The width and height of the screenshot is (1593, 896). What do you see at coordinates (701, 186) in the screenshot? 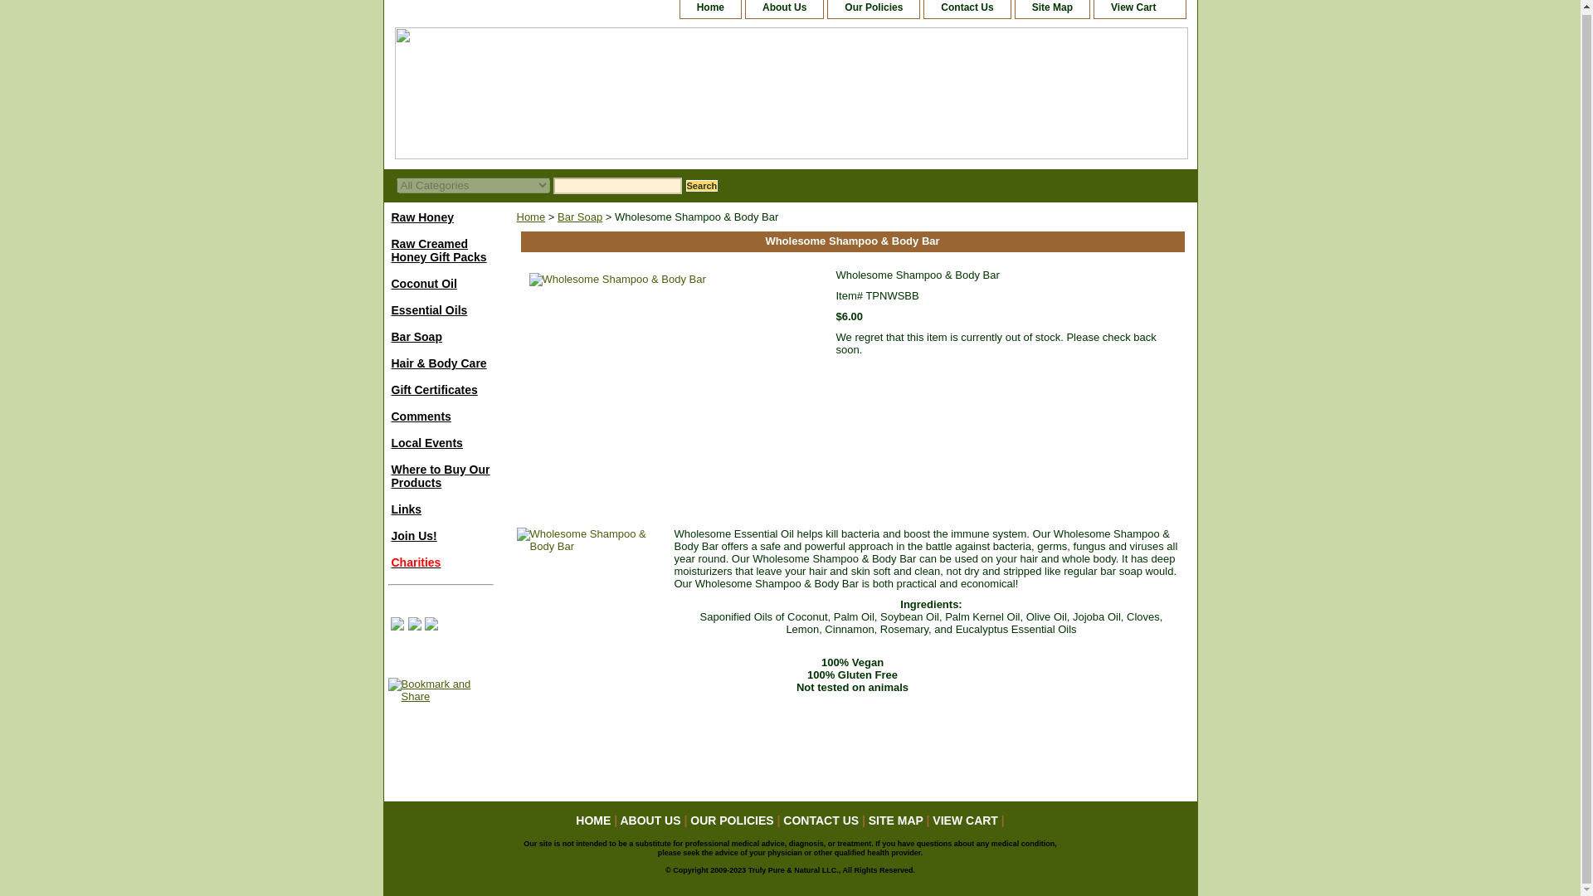
I see `Search` at bounding box center [701, 186].